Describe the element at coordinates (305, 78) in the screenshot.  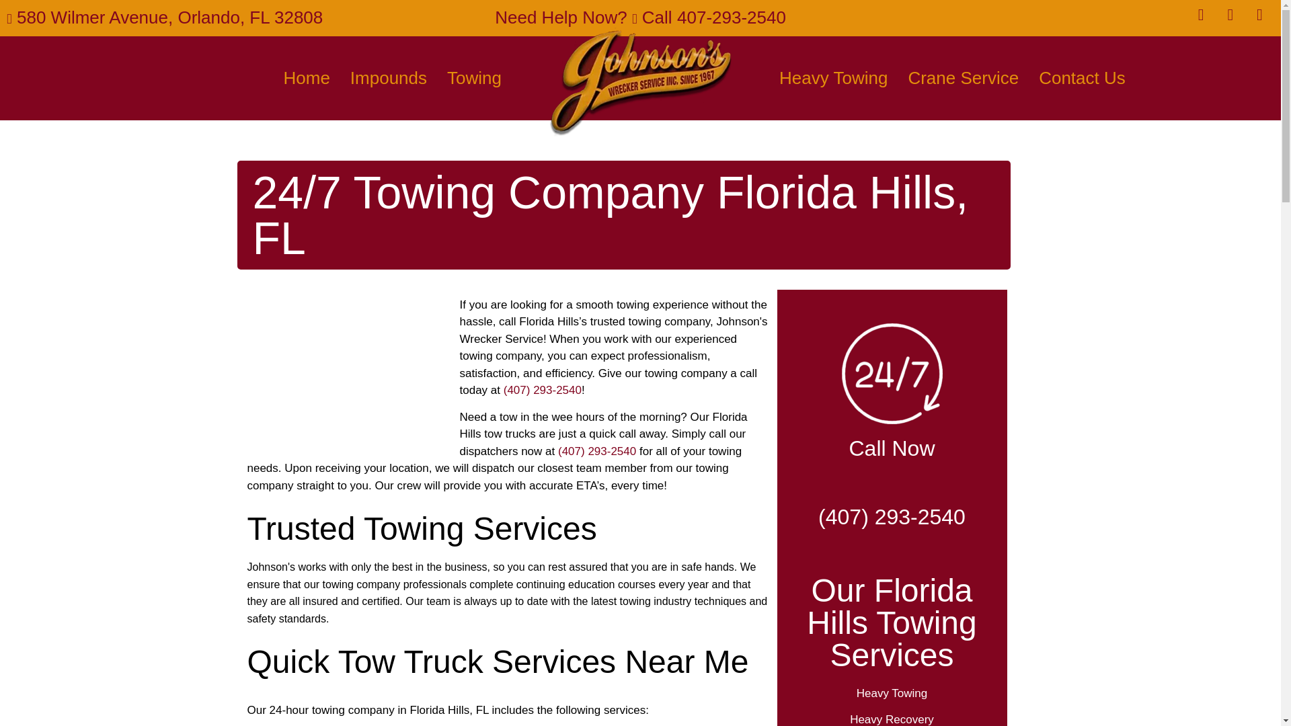
I see `Home` at that location.